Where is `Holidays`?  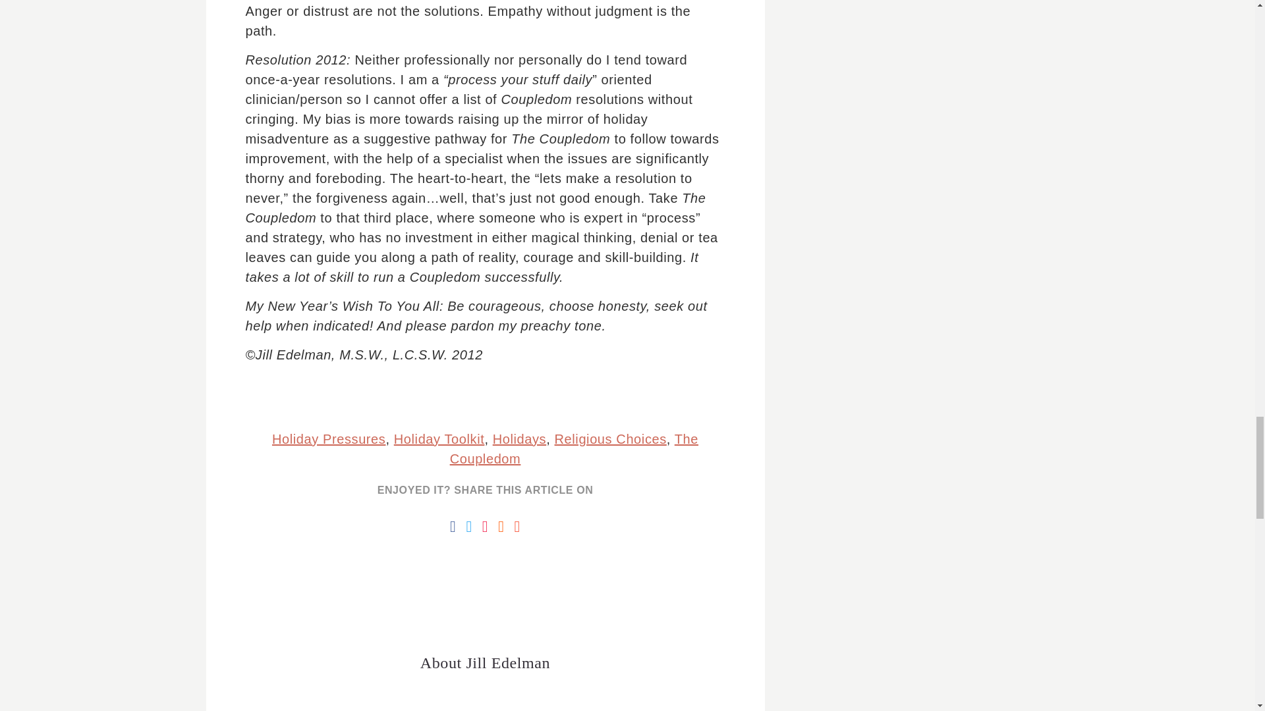 Holidays is located at coordinates (519, 438).